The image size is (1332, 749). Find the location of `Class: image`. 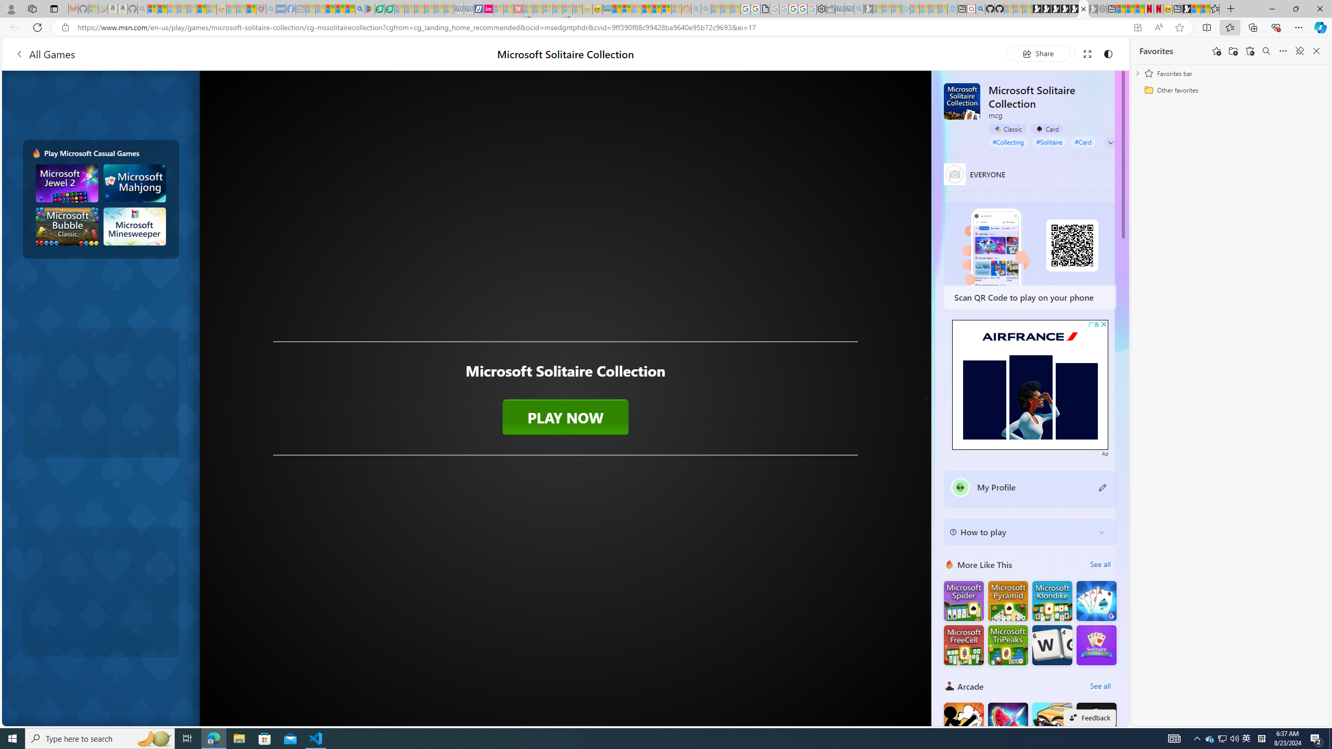

Class: image is located at coordinates (565, 385).